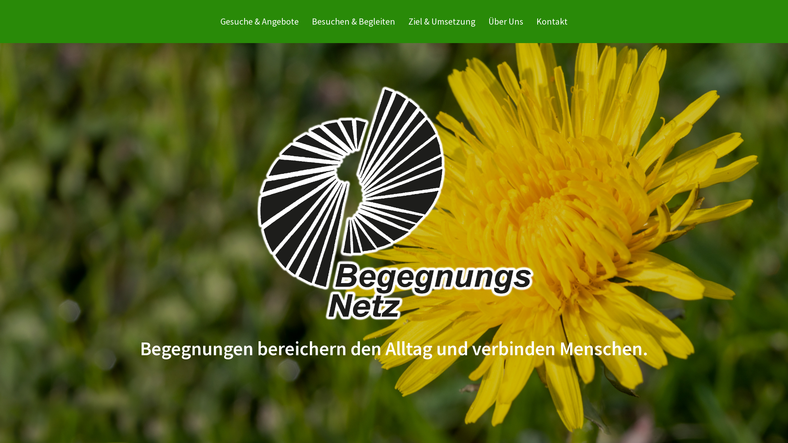 The width and height of the screenshot is (788, 443). Describe the element at coordinates (259, 21) in the screenshot. I see `Gesuche & Angebote` at that location.